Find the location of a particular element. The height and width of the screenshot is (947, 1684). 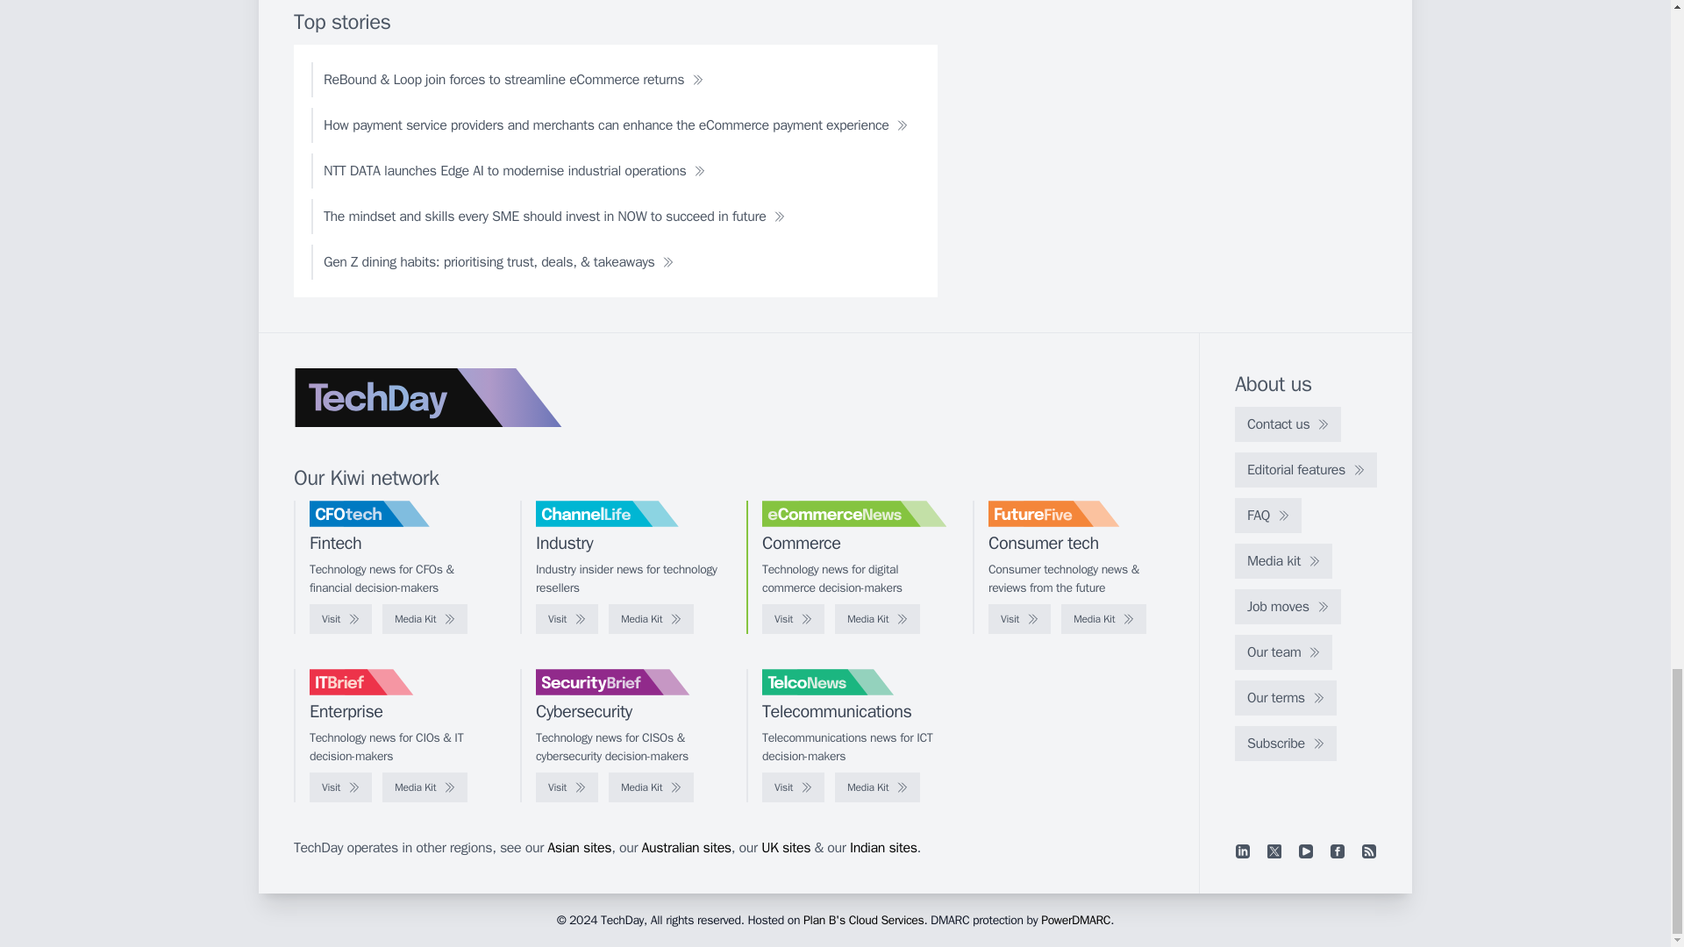

Visit is located at coordinates (793, 619).